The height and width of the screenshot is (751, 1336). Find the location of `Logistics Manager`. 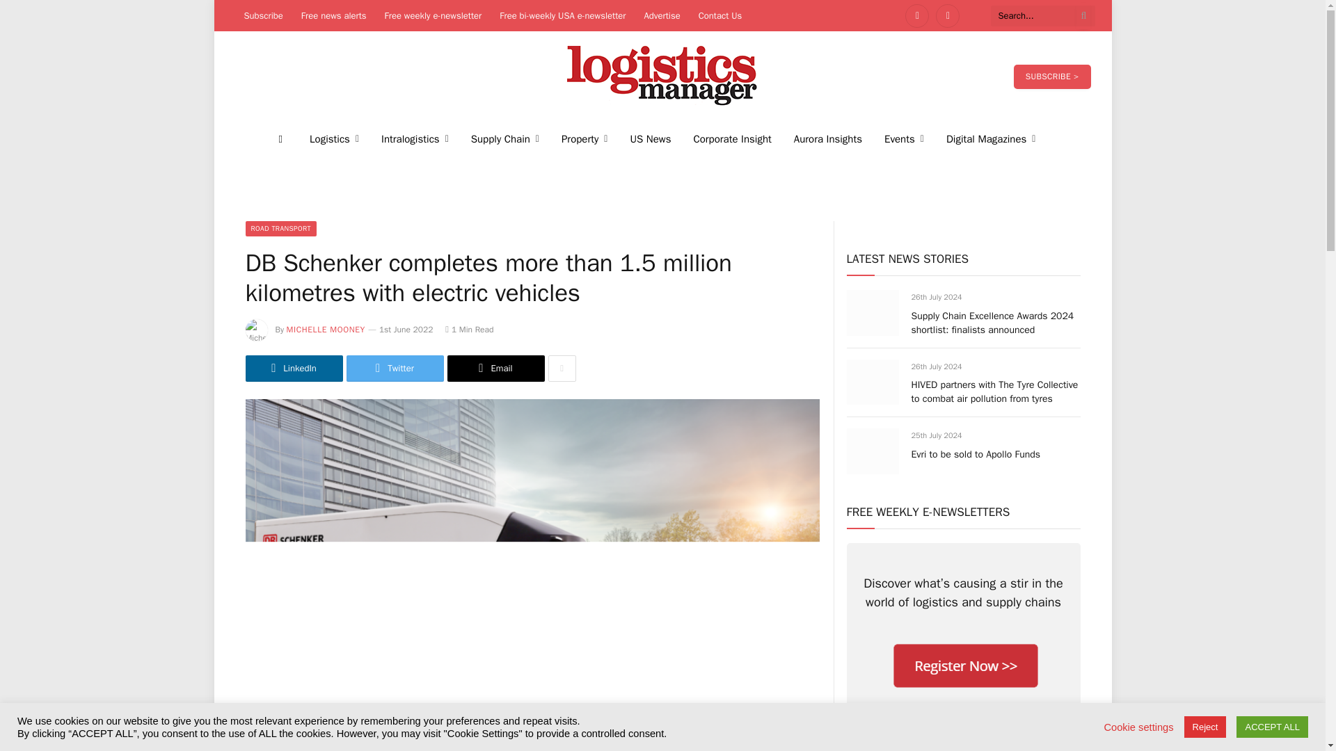

Logistics Manager is located at coordinates (662, 76).